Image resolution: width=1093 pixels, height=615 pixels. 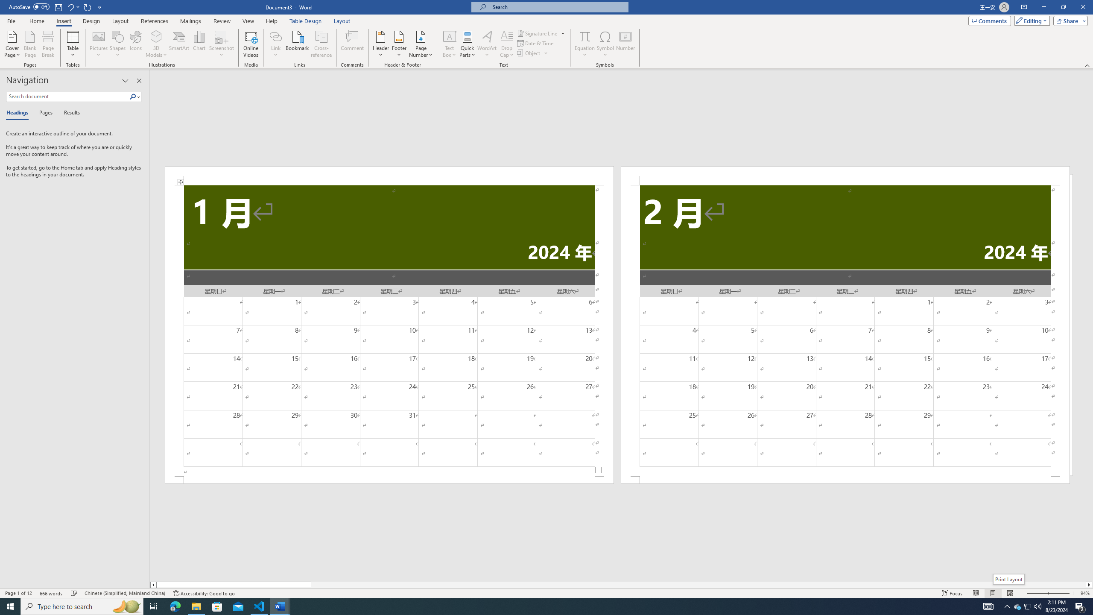 I want to click on Footer -Section 2-, so click(x=845, y=480).